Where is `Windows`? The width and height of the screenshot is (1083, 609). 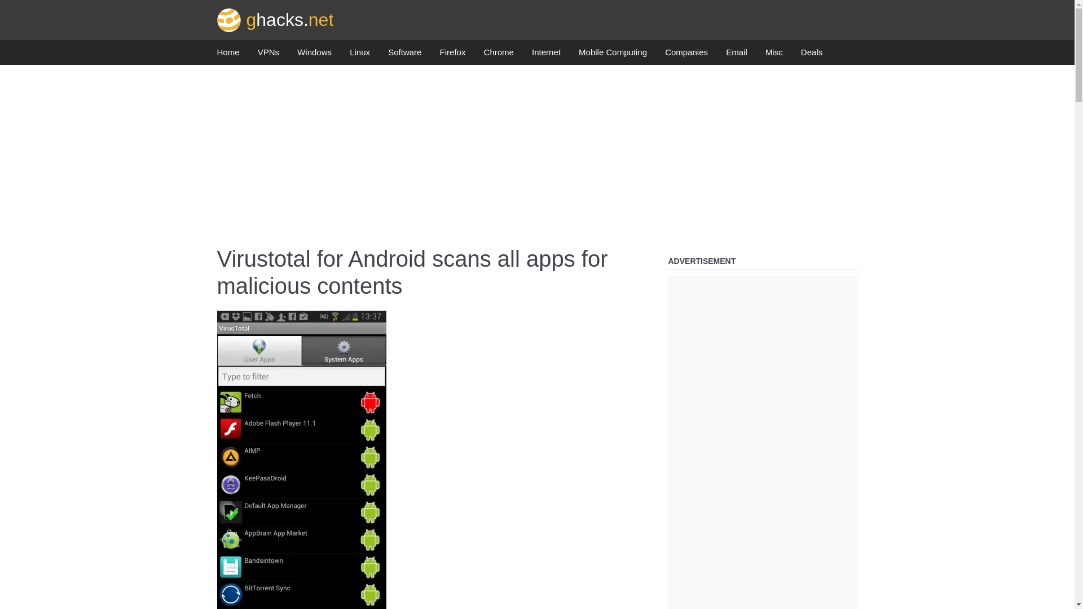 Windows is located at coordinates (314, 55).